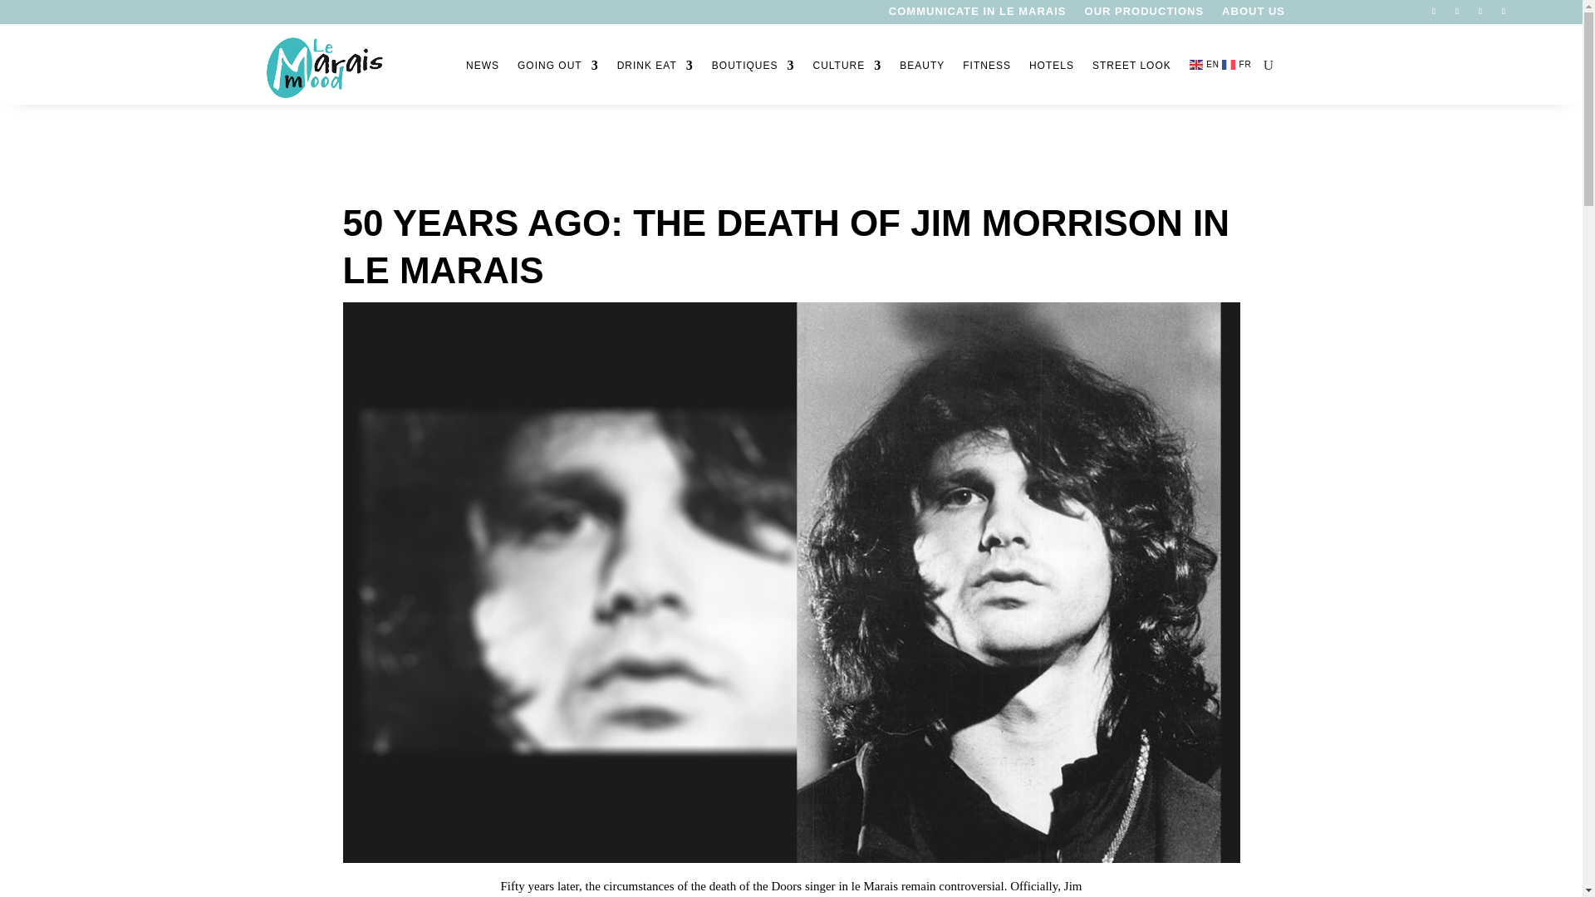  What do you see at coordinates (1144, 15) in the screenshot?
I see `OUR PRODUCTIONS` at bounding box center [1144, 15].